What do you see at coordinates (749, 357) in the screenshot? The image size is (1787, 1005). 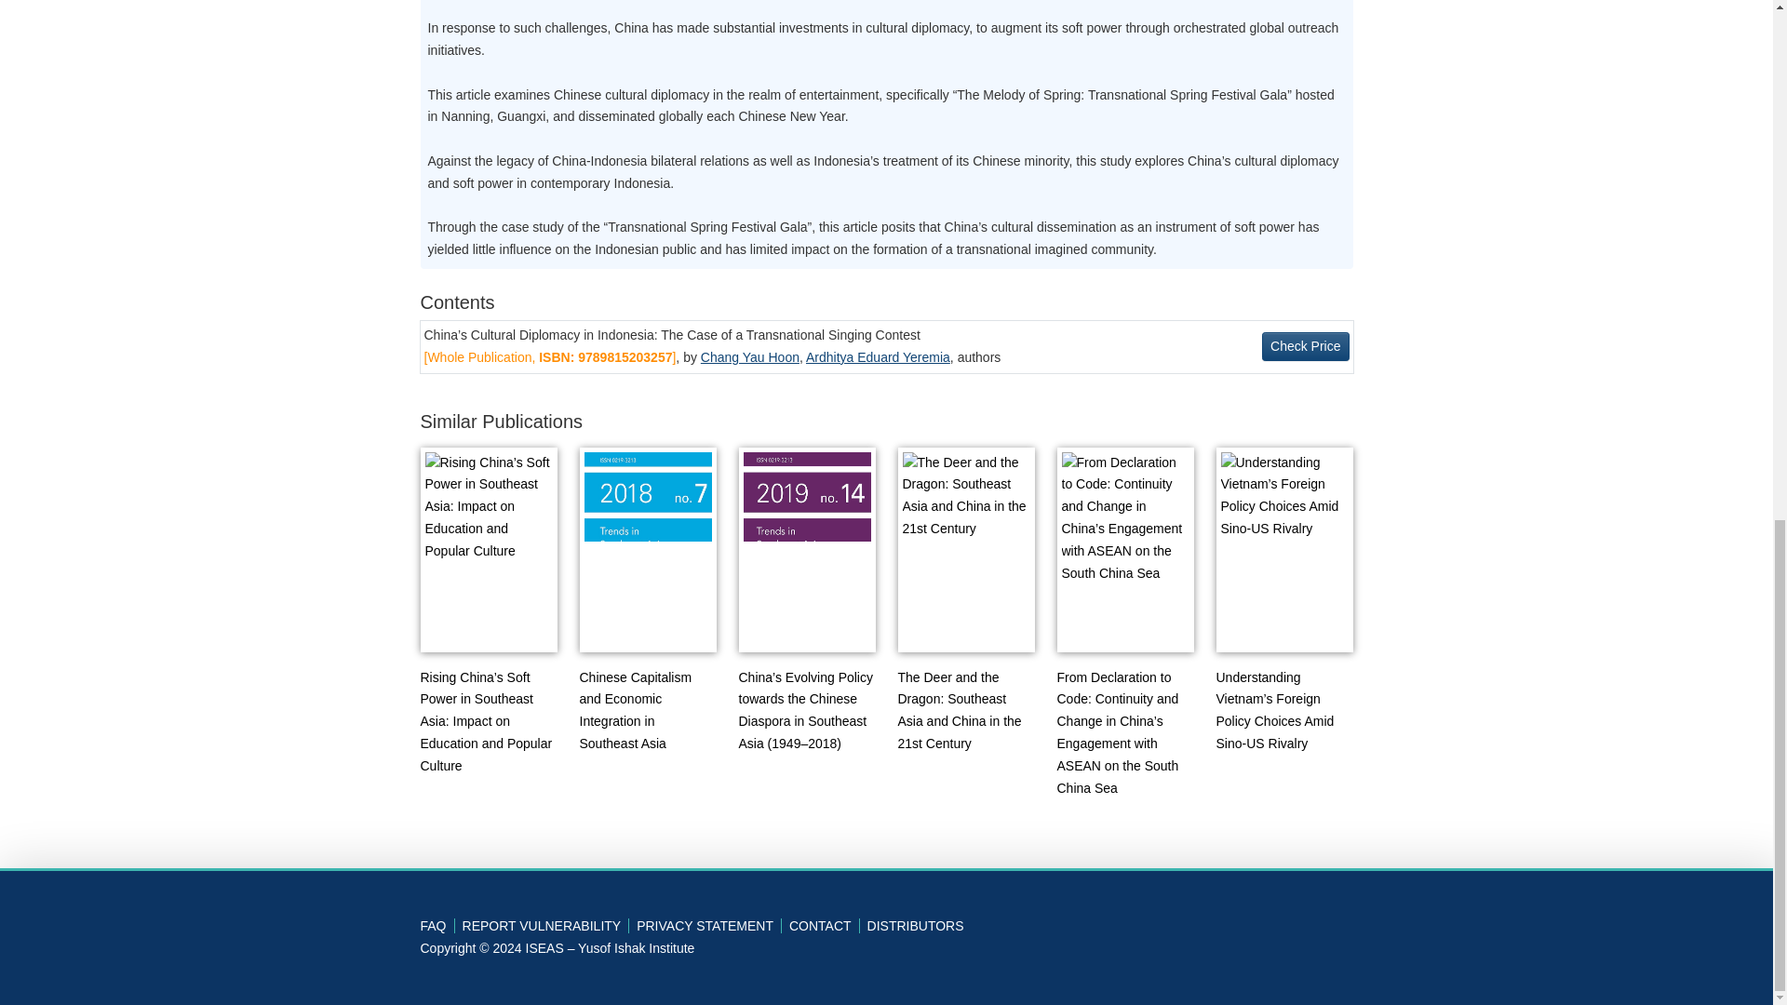 I see `Chang Yau Hoon` at bounding box center [749, 357].